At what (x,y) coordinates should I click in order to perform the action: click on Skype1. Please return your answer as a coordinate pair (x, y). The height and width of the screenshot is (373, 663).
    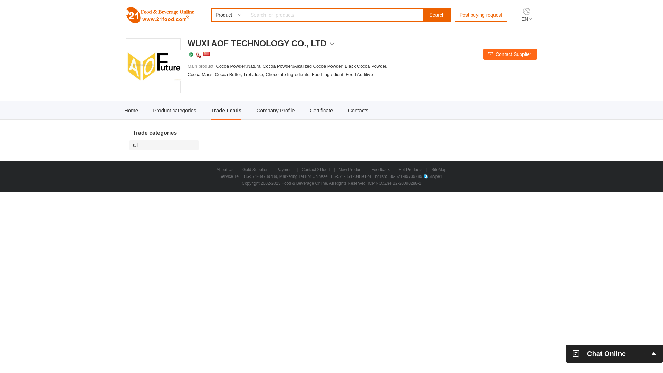
    Looking at the image, I should click on (433, 176).